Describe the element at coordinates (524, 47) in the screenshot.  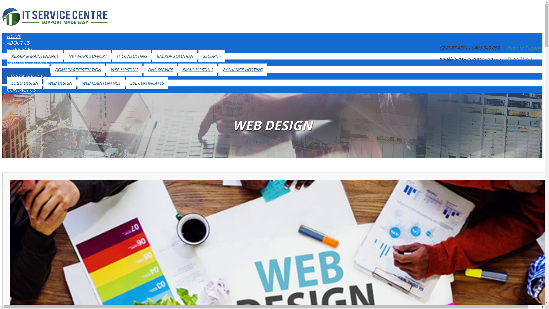
I see `Remote Support` at that location.